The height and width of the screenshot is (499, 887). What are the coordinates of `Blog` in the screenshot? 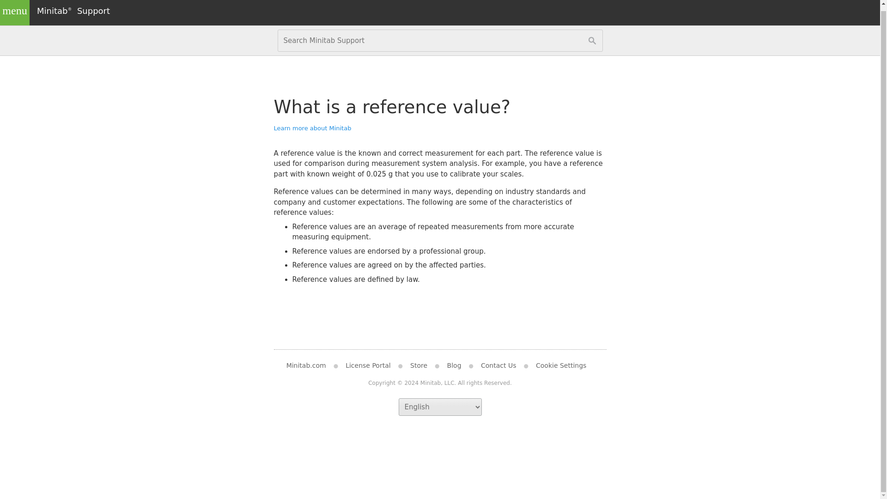 It's located at (455, 365).